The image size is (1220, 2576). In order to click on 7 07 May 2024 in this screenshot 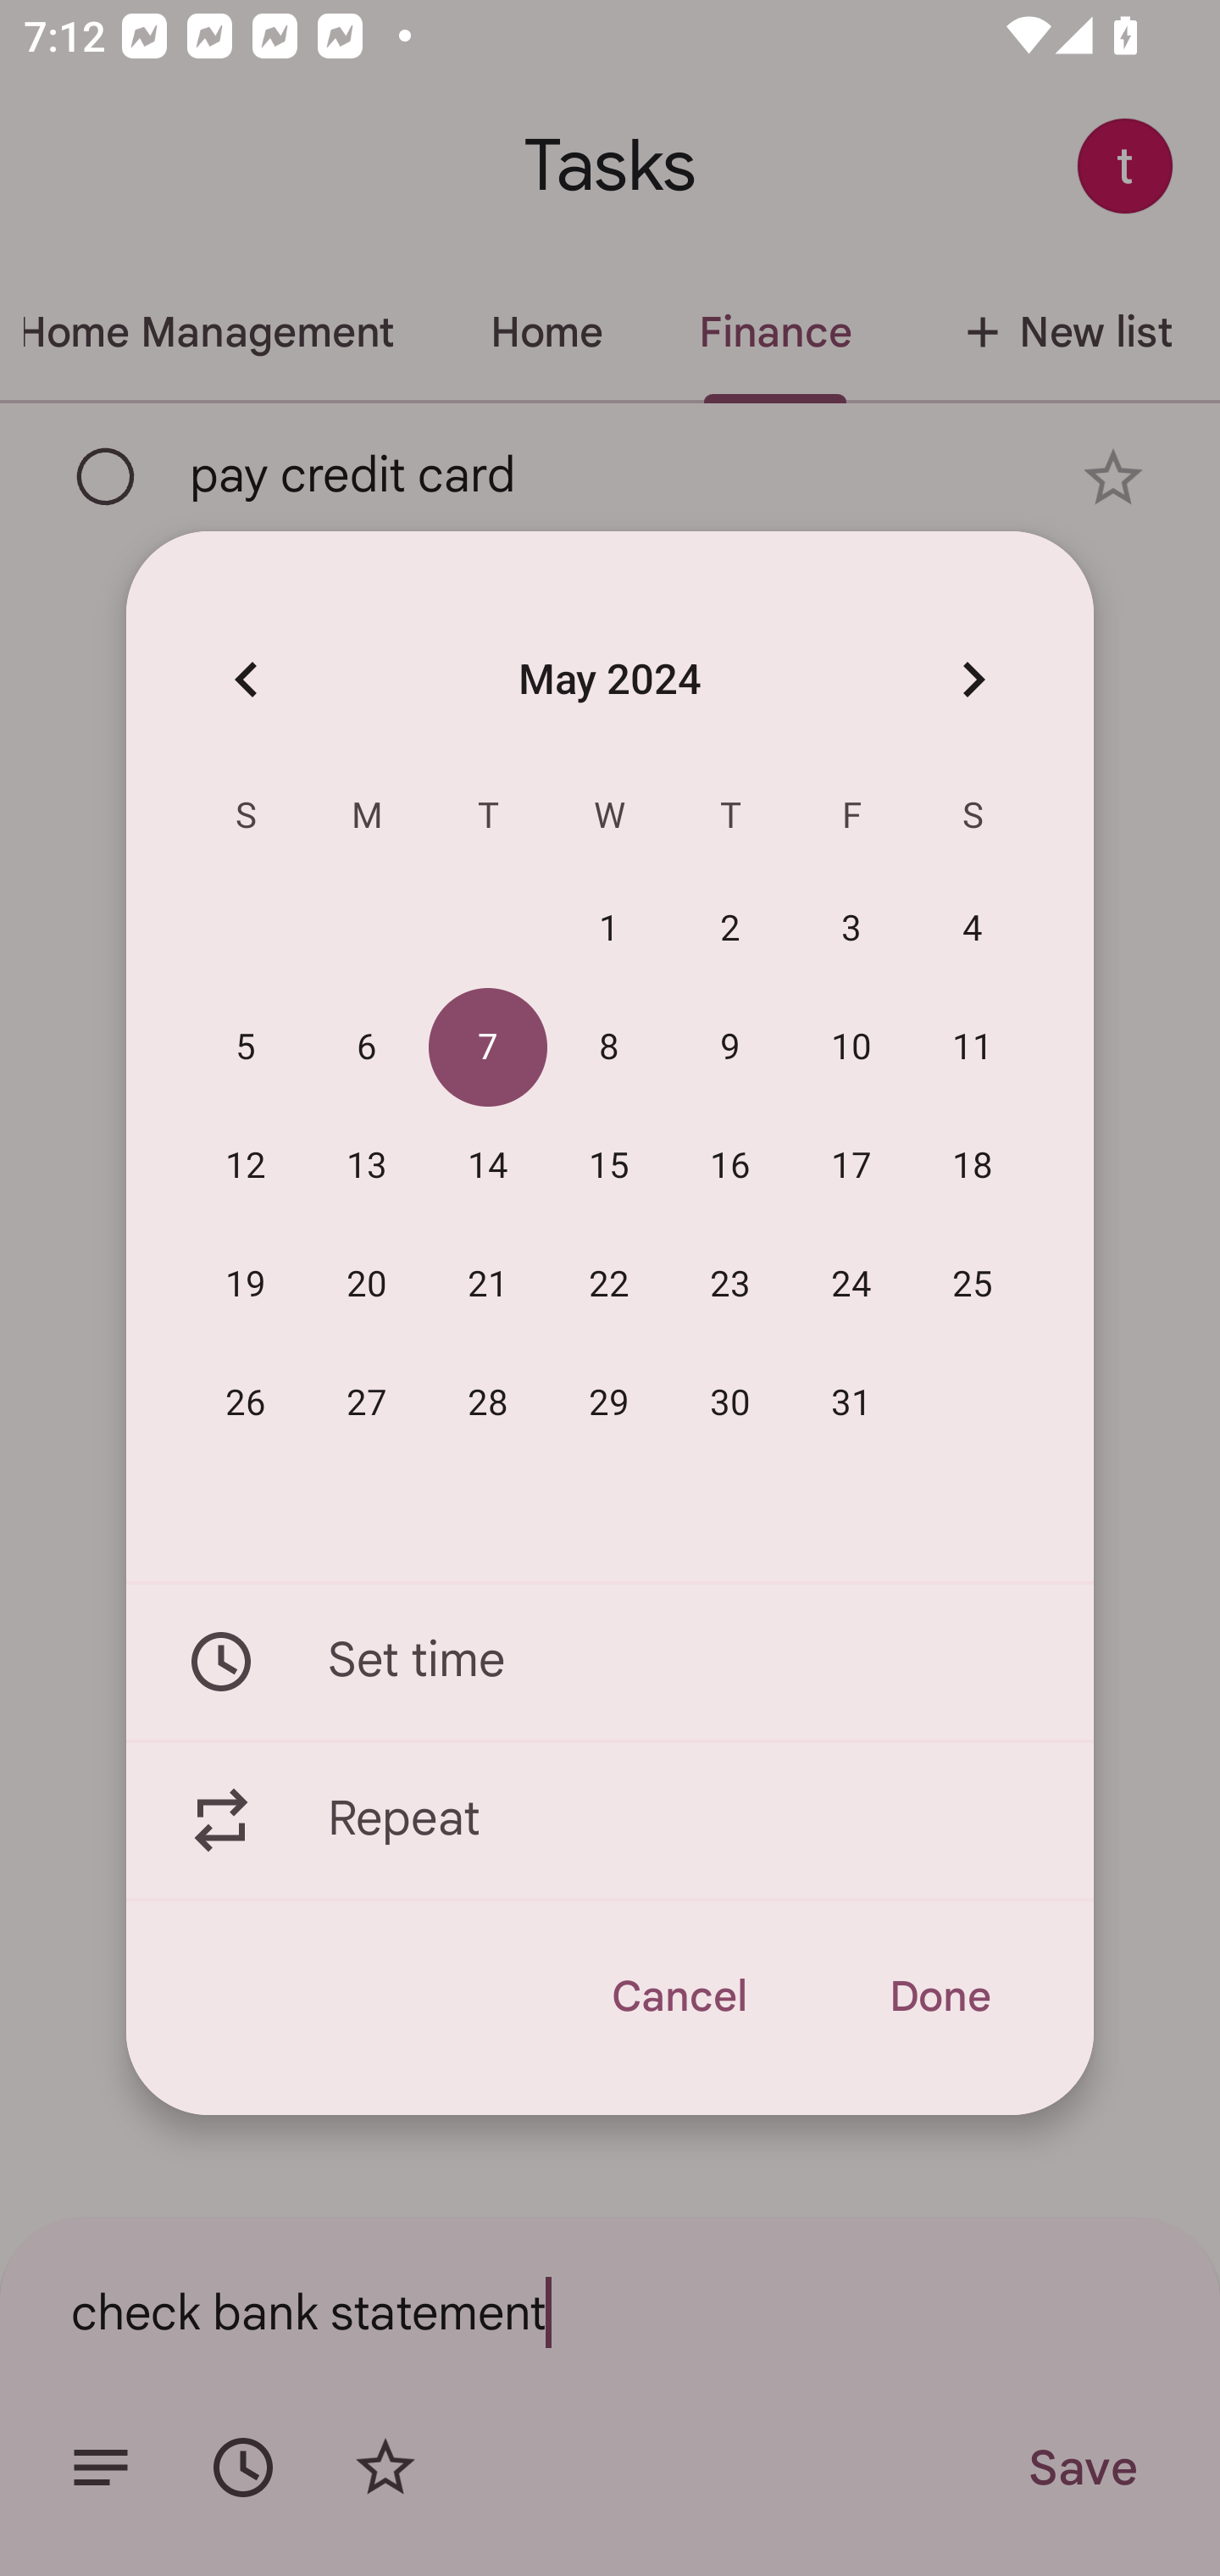, I will do `click(488, 1048)`.